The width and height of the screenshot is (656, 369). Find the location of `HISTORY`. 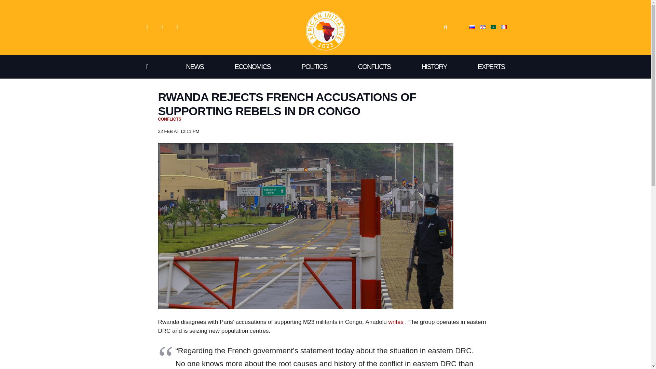

HISTORY is located at coordinates (434, 66).